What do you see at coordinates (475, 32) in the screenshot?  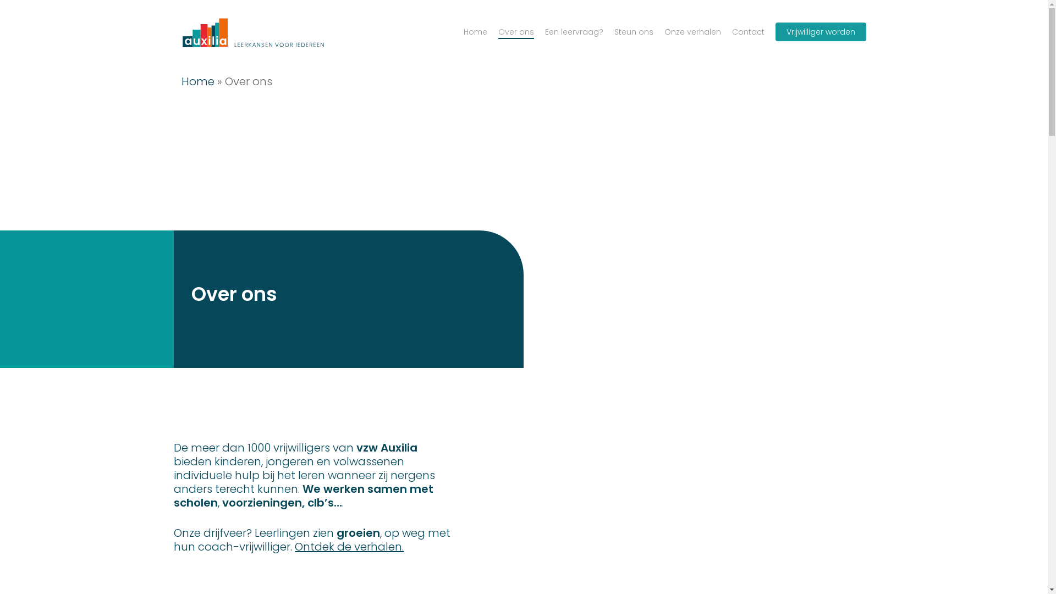 I see `Home` at bounding box center [475, 32].